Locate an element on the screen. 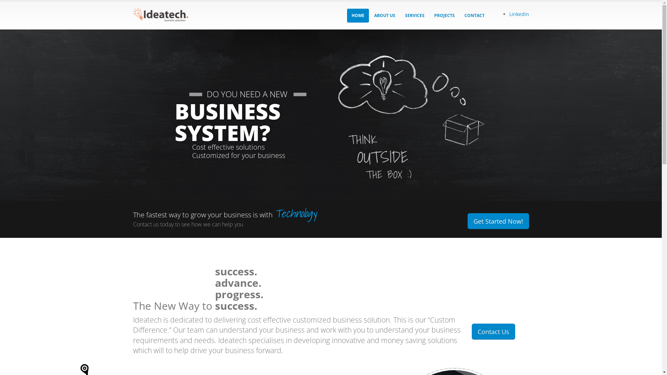 The image size is (667, 375). PROJECTS is located at coordinates (444, 16).